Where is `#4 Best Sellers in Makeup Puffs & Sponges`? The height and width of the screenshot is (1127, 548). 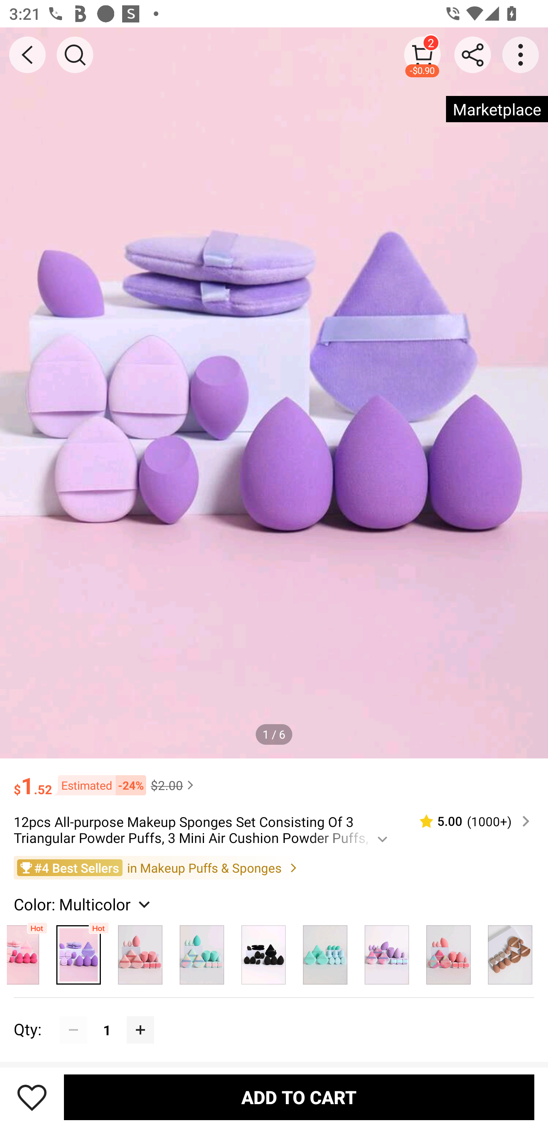 #4 Best Sellers in Makeup Puffs & Sponges is located at coordinates (274, 867).